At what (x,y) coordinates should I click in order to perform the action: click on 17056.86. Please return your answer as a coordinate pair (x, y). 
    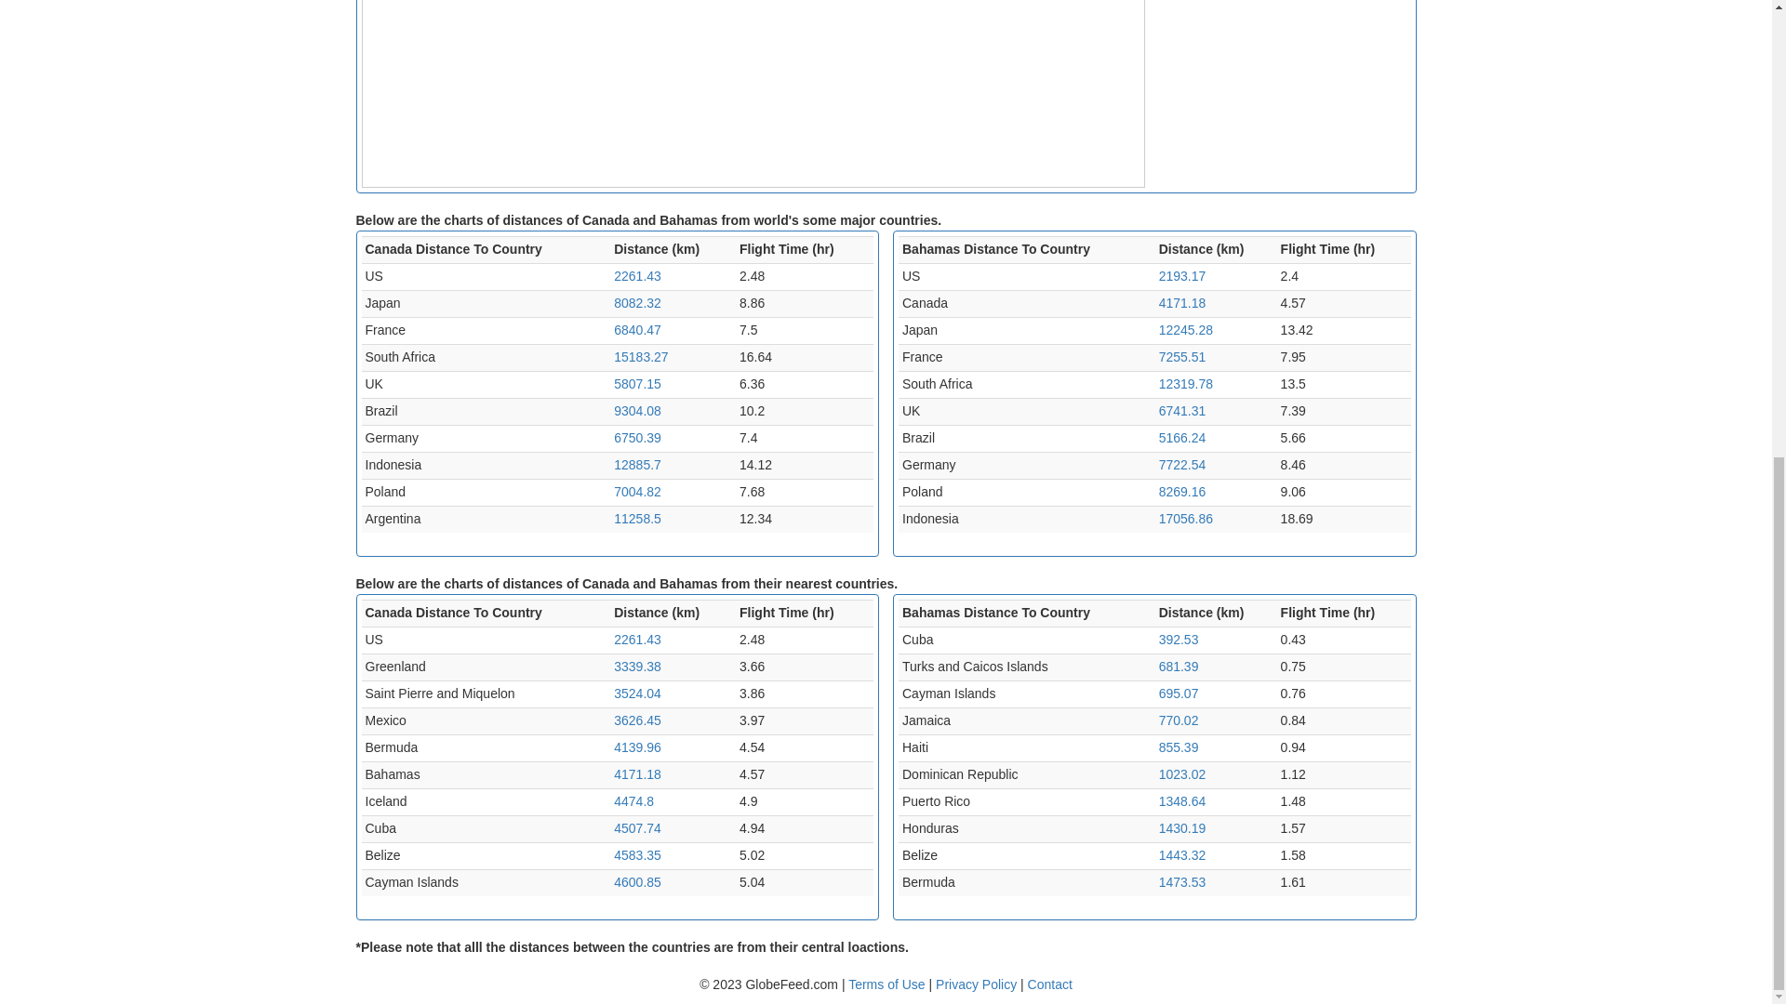
    Looking at the image, I should click on (1185, 518).